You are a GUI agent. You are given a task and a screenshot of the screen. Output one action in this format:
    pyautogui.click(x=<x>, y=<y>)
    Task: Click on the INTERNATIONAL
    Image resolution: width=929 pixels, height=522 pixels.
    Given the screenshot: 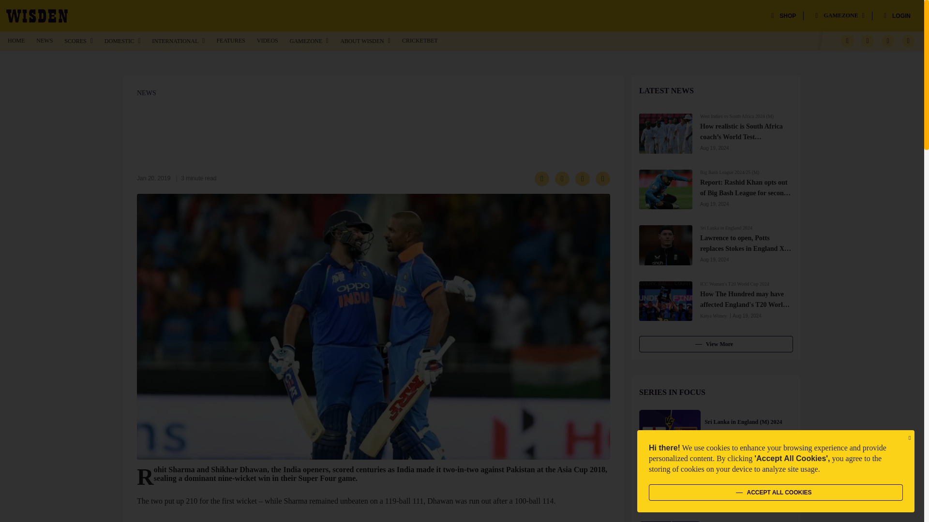 What is the action you would take?
    pyautogui.click(x=178, y=41)
    